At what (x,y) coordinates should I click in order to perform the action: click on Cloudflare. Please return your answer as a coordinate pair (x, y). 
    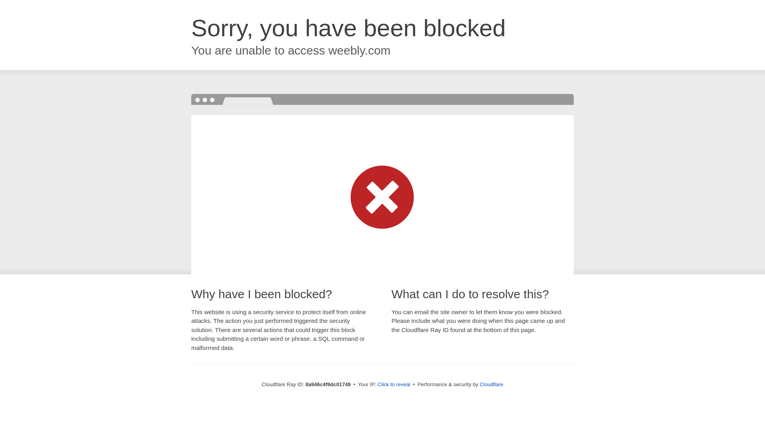
    Looking at the image, I should click on (491, 384).